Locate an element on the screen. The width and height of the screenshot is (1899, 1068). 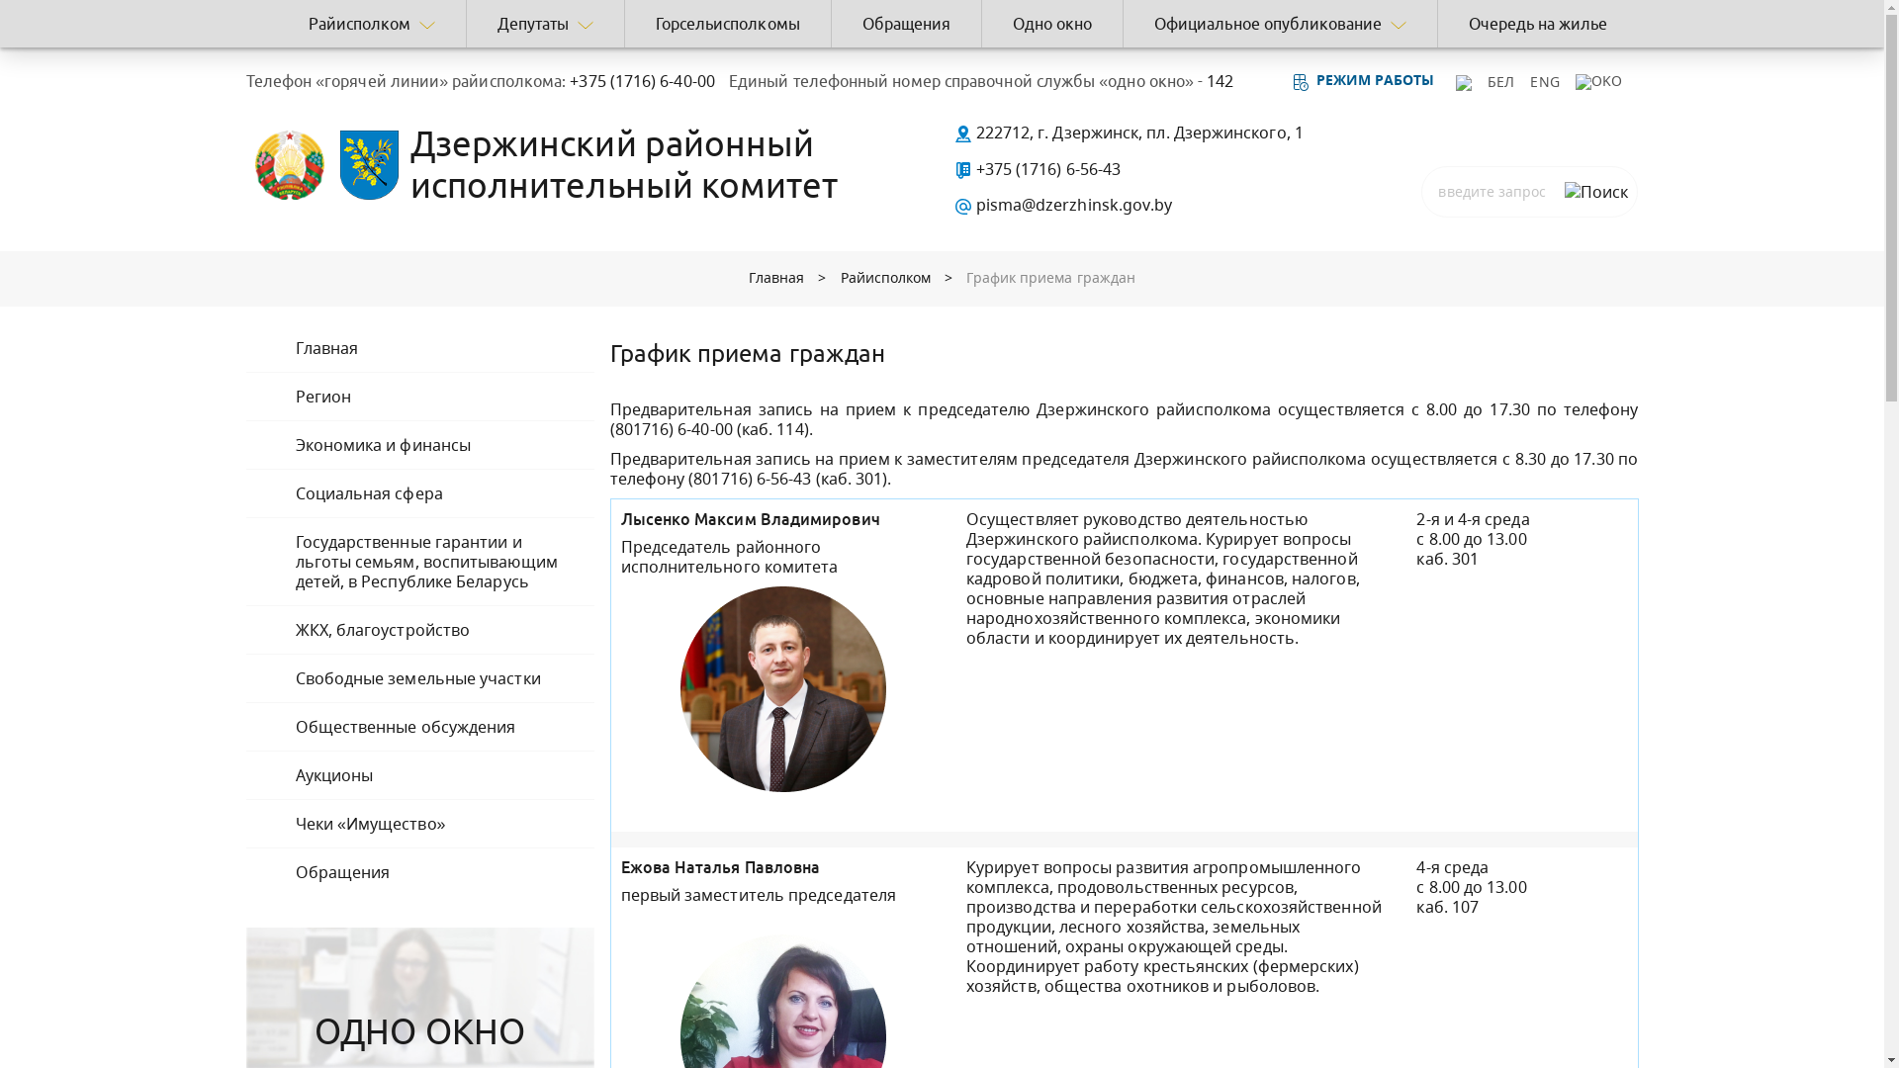
ENG is located at coordinates (1545, 81).